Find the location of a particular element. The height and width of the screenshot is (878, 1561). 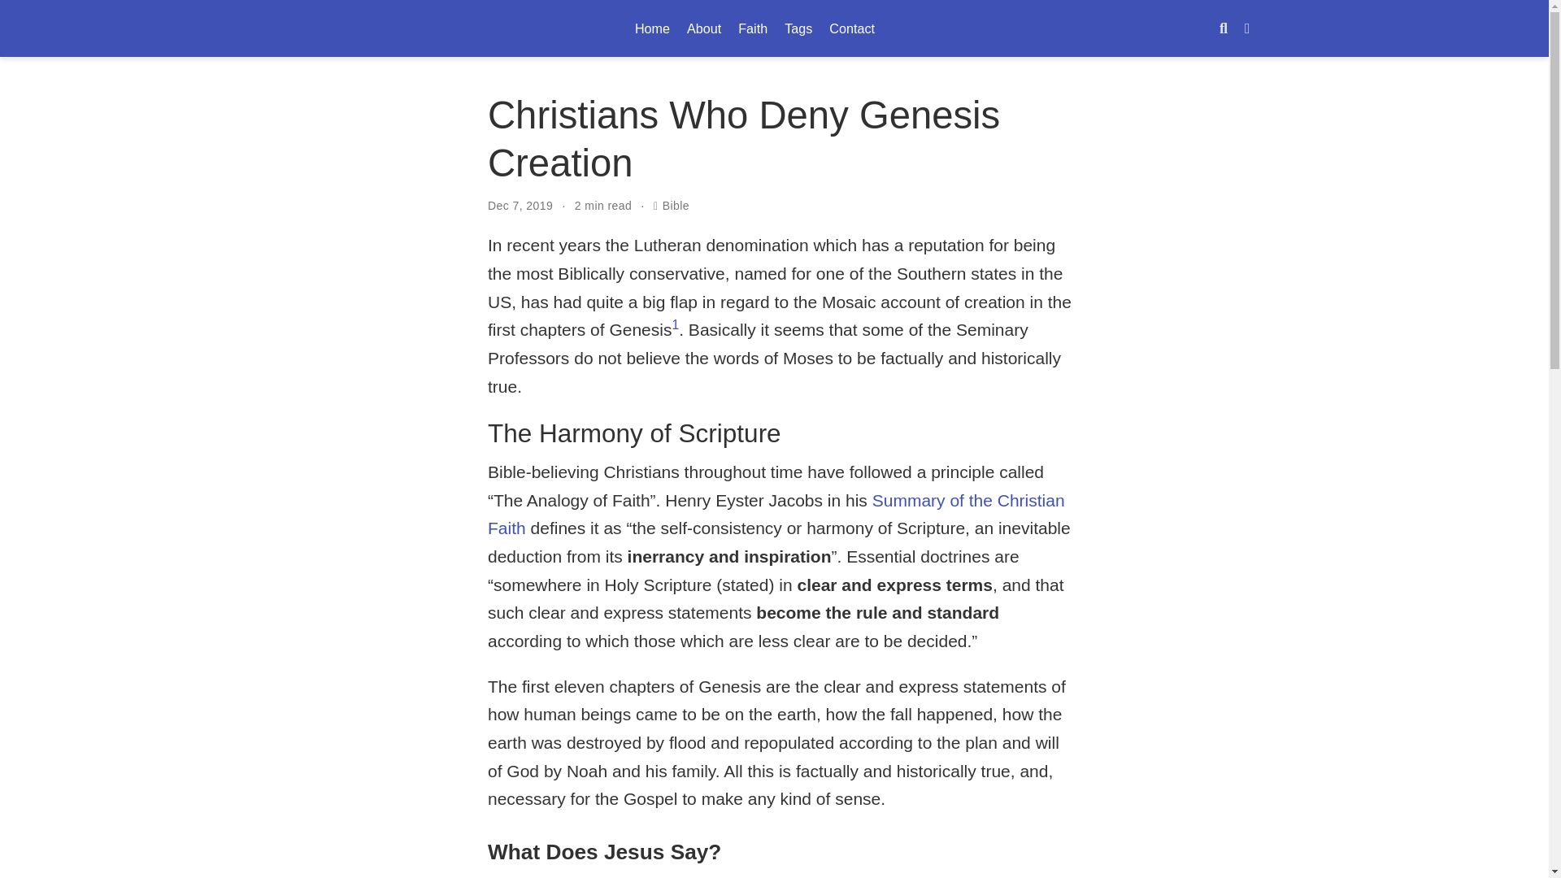

Bible is located at coordinates (798, 28).